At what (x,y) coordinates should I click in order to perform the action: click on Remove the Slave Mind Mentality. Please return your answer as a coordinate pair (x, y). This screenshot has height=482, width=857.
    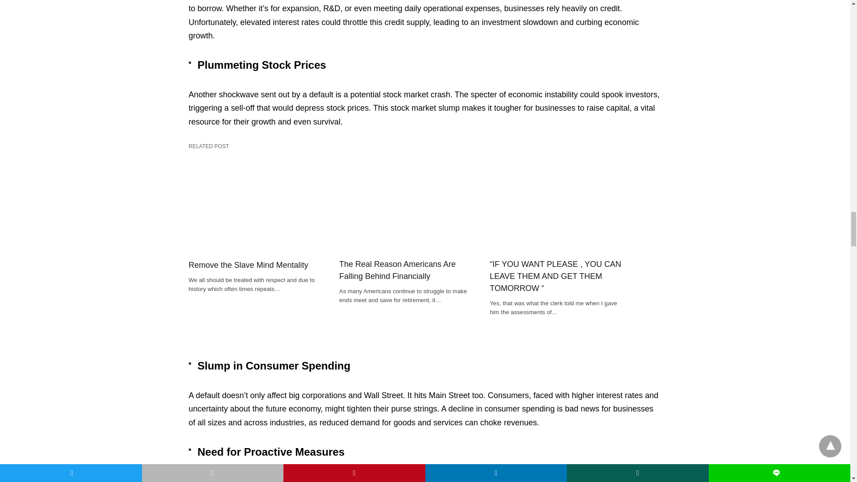
    Looking at the image, I should click on (248, 265).